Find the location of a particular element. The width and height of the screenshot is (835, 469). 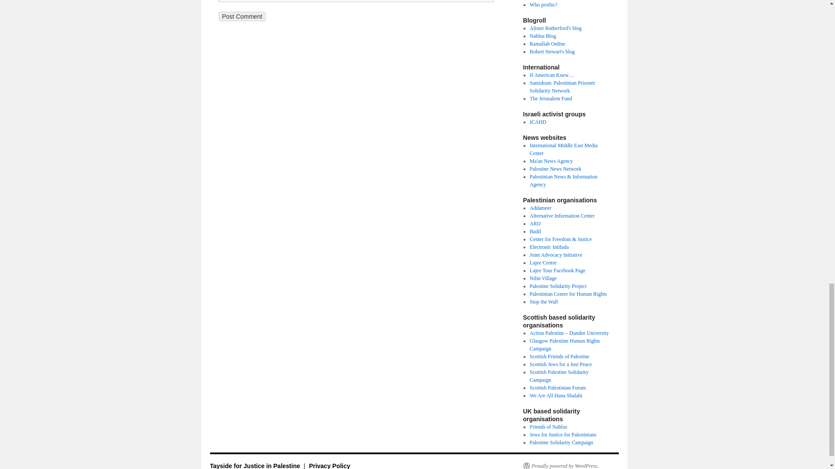

Post Comment is located at coordinates (242, 17).